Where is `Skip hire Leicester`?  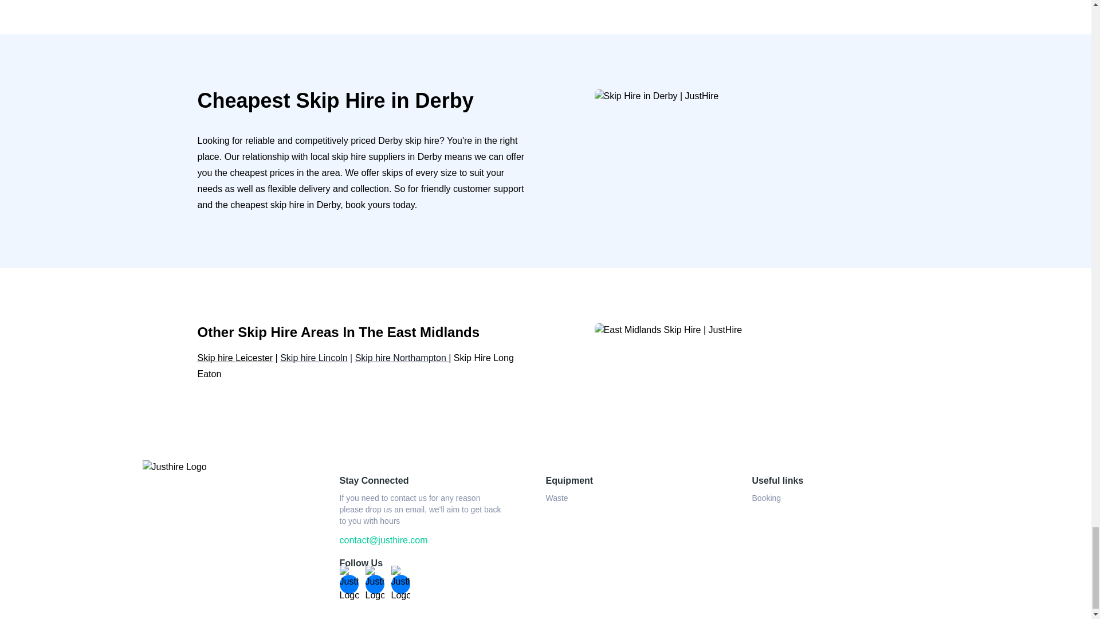
Skip hire Leicester is located at coordinates (235, 358).